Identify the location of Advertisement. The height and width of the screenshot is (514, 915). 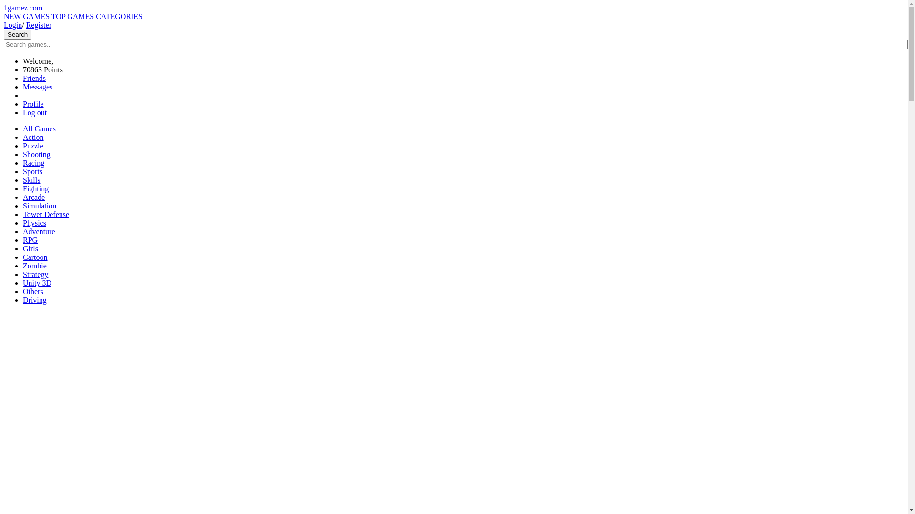
(454, 379).